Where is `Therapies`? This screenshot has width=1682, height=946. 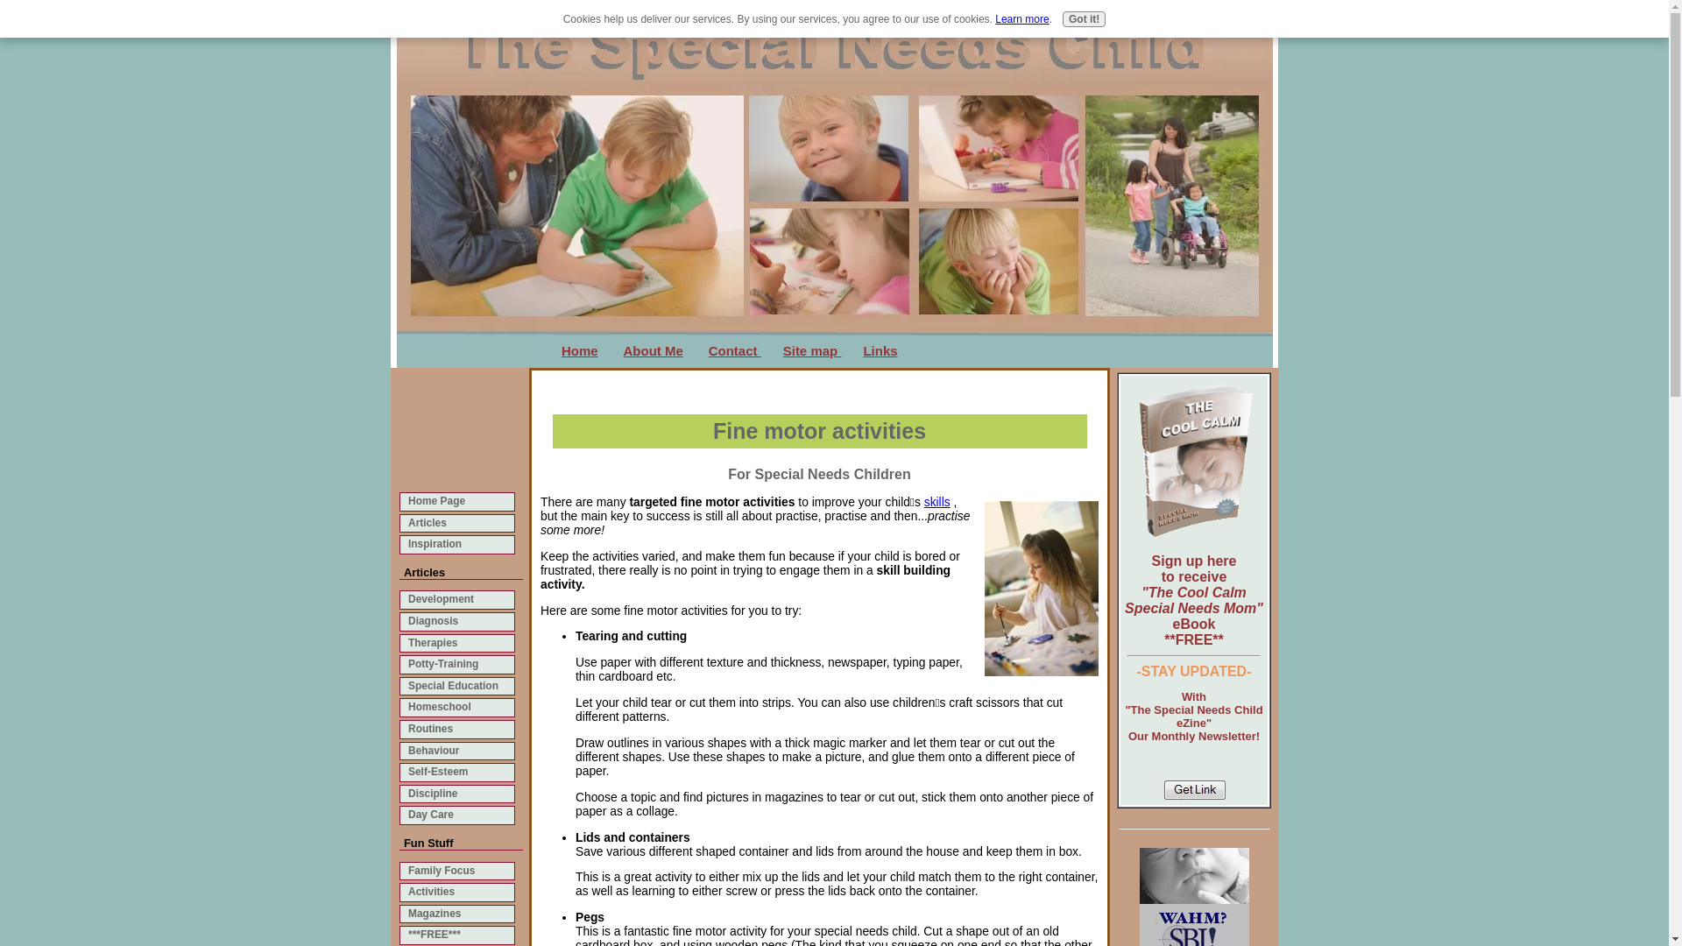 Therapies is located at coordinates (457, 643).